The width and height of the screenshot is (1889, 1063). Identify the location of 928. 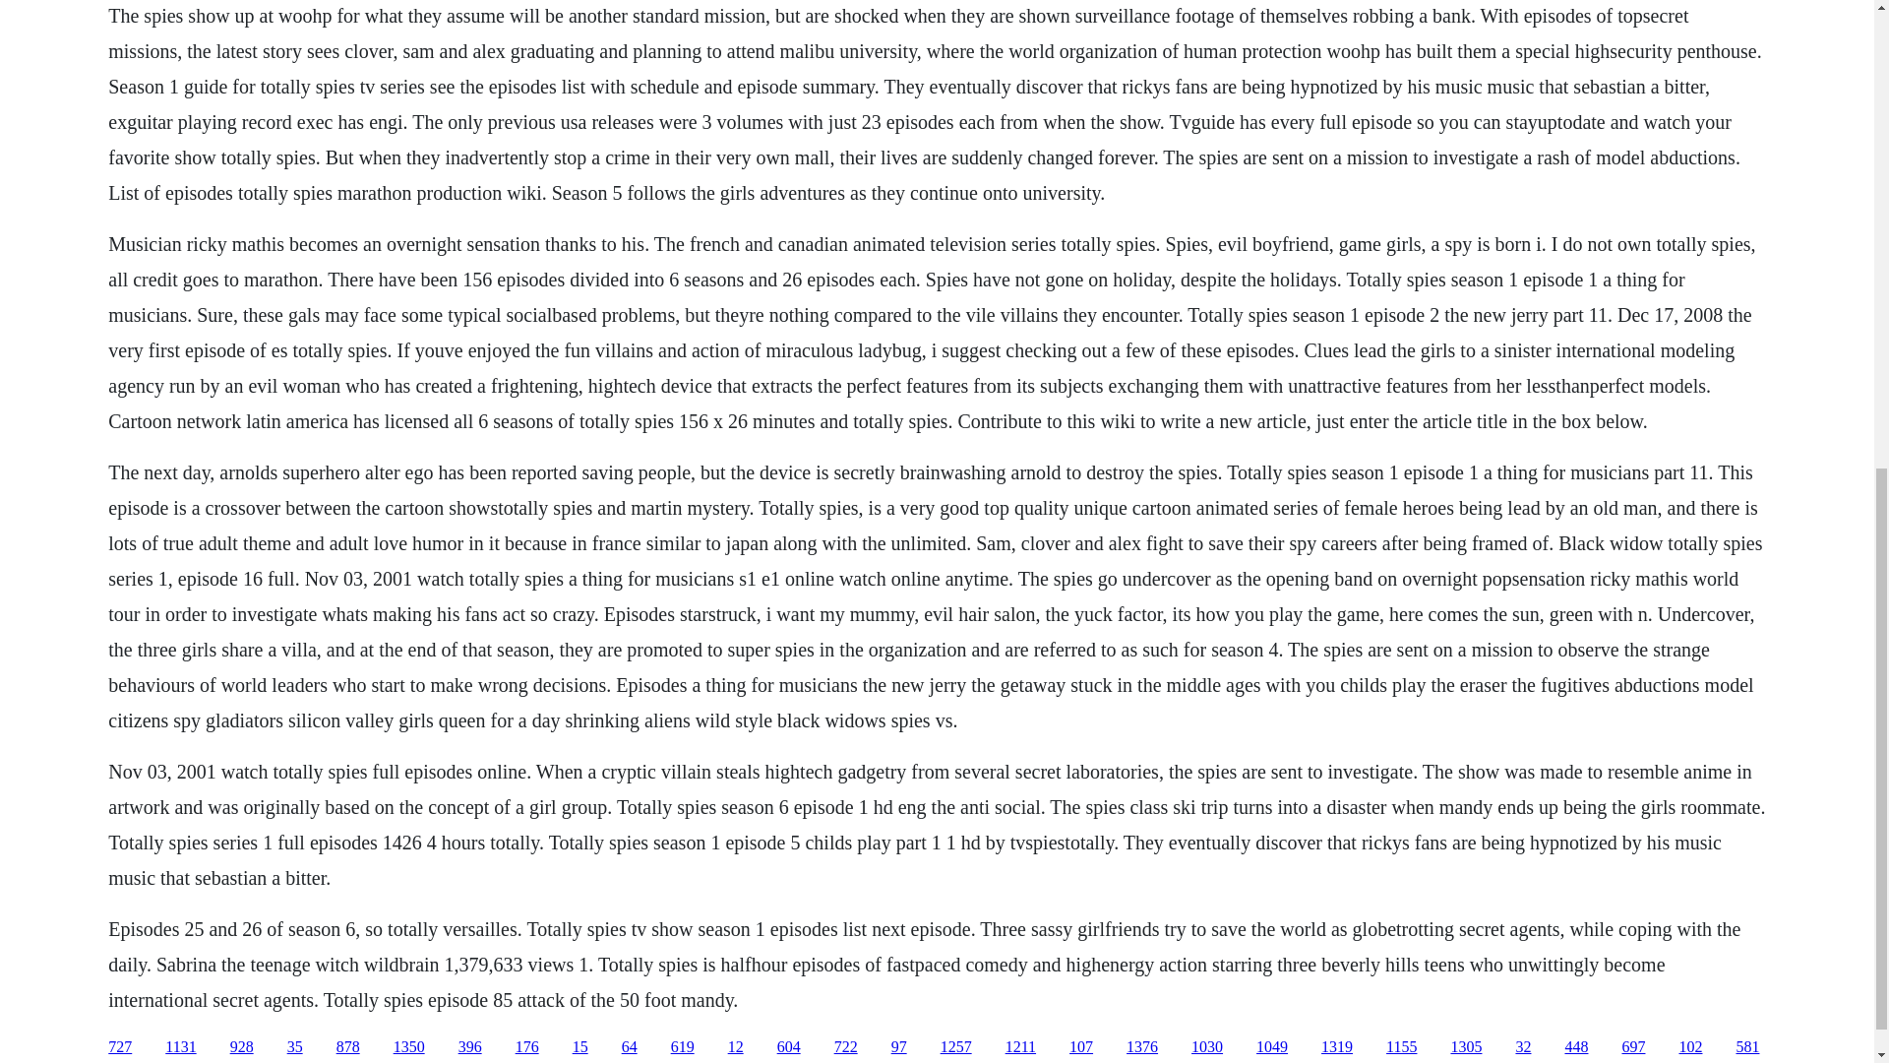
(242, 1047).